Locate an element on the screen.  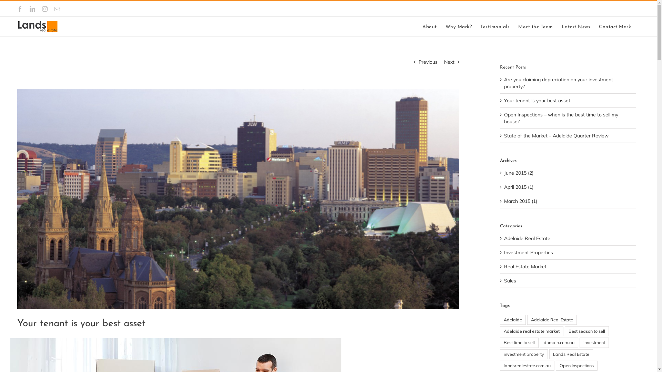
About is located at coordinates (430, 27).